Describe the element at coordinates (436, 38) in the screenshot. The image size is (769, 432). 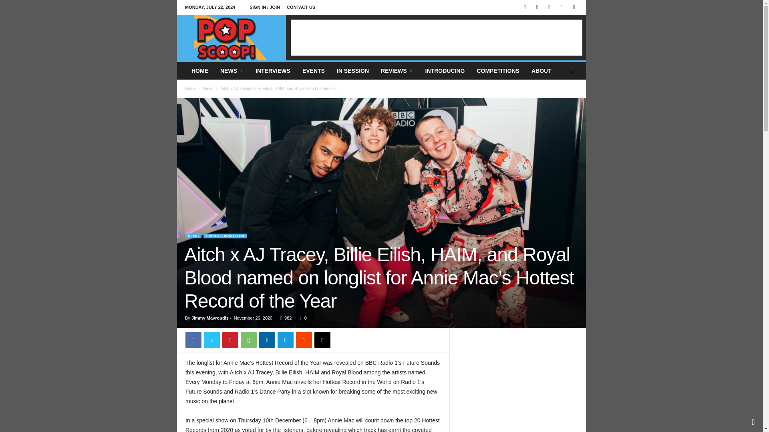
I see `Advertisement` at that location.